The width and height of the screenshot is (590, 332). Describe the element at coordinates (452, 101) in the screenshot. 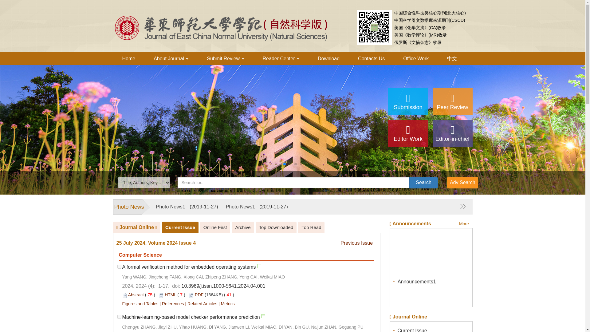

I see `Peer Review` at that location.